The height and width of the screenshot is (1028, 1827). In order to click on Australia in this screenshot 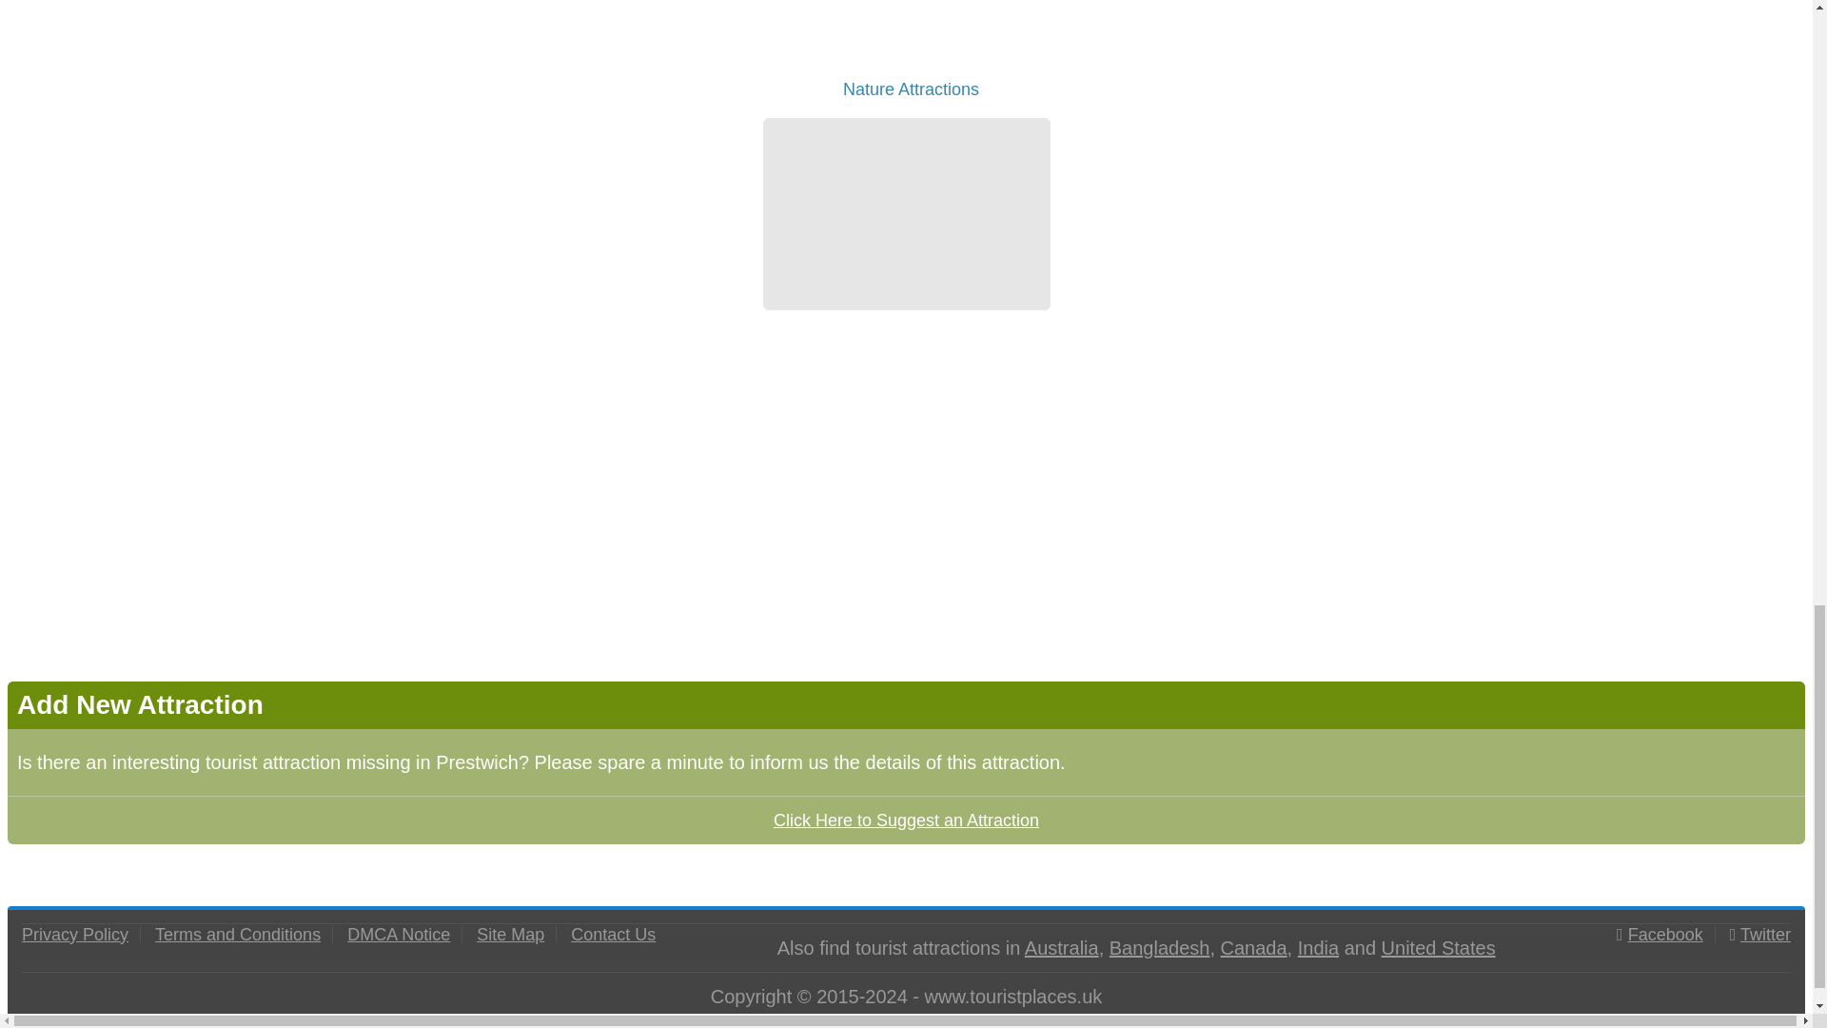, I will do `click(1062, 946)`.